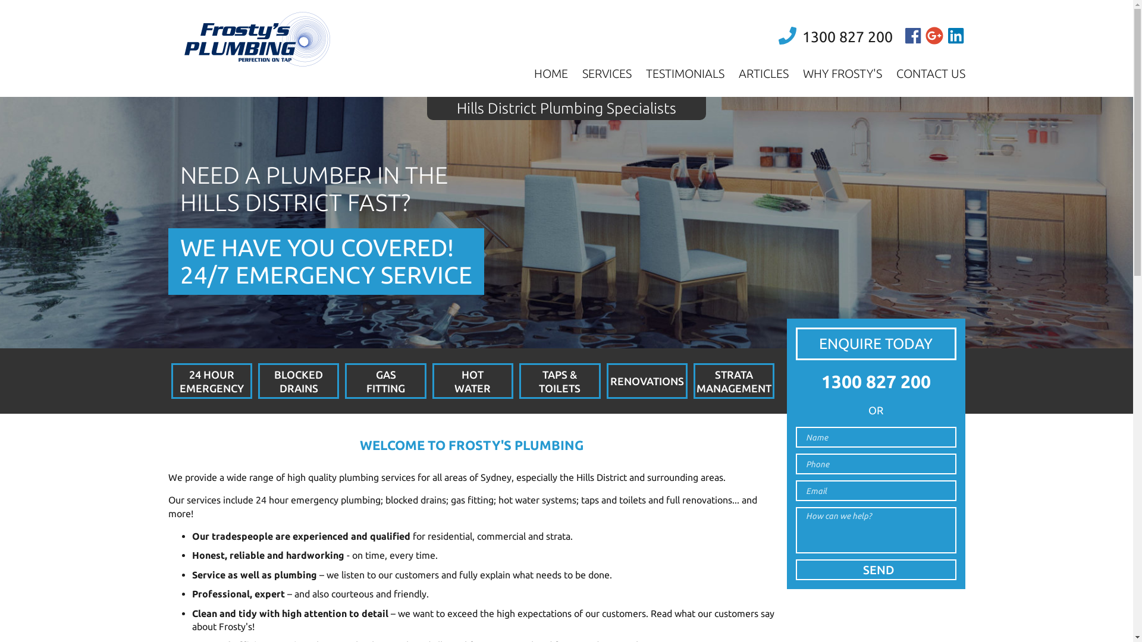 The width and height of the screenshot is (1142, 642). I want to click on TESTIMONIALS, so click(685, 74).